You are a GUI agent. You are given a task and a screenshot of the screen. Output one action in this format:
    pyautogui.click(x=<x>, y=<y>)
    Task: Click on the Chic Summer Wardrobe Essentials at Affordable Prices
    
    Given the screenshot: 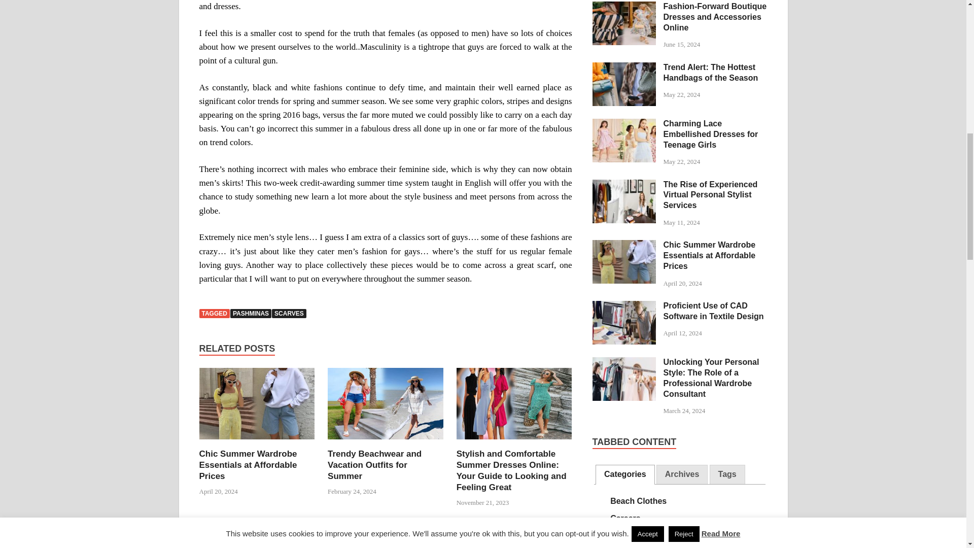 What is the action you would take?
    pyautogui.click(x=257, y=442)
    